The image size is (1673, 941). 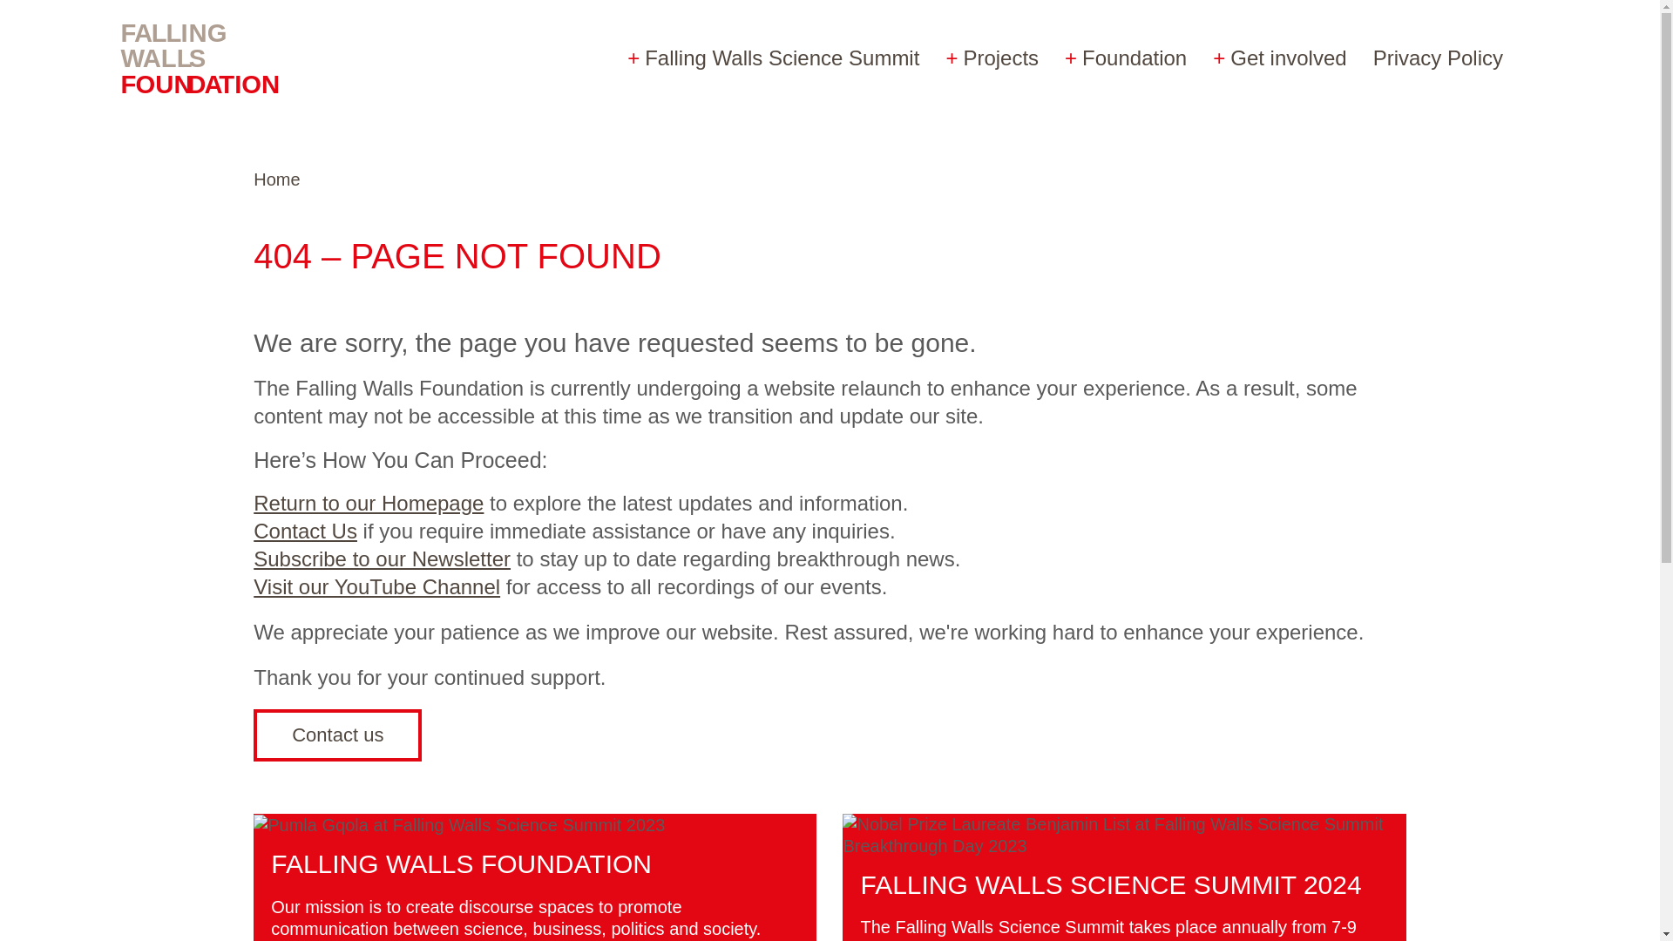 I want to click on Expand menu Get involved, so click(x=1279, y=58).